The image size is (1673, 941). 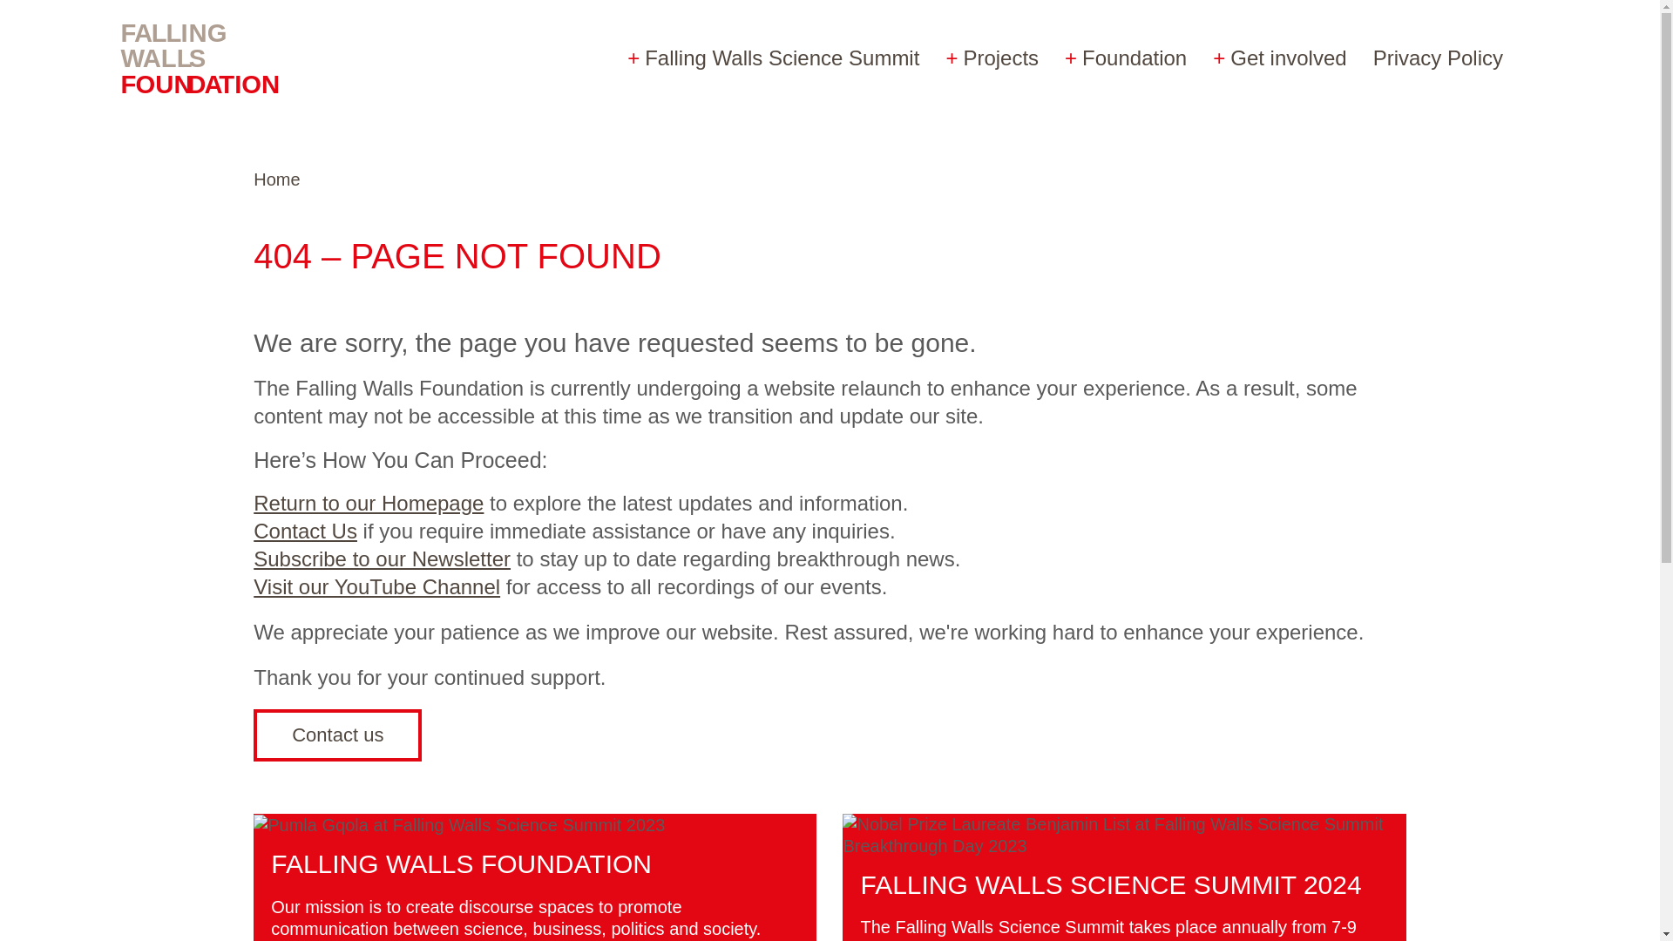 I want to click on Expand menu Get involved, so click(x=1279, y=58).